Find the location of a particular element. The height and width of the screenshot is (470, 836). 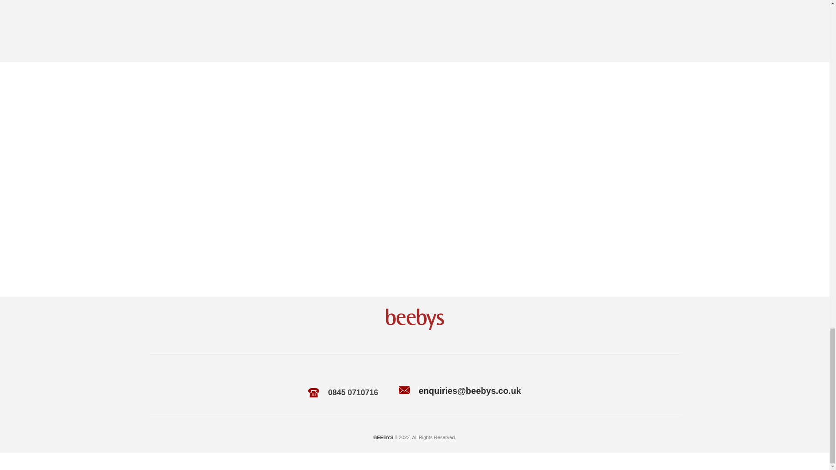

SUBMIT YOUR MESSAGE is located at coordinates (202, 34).